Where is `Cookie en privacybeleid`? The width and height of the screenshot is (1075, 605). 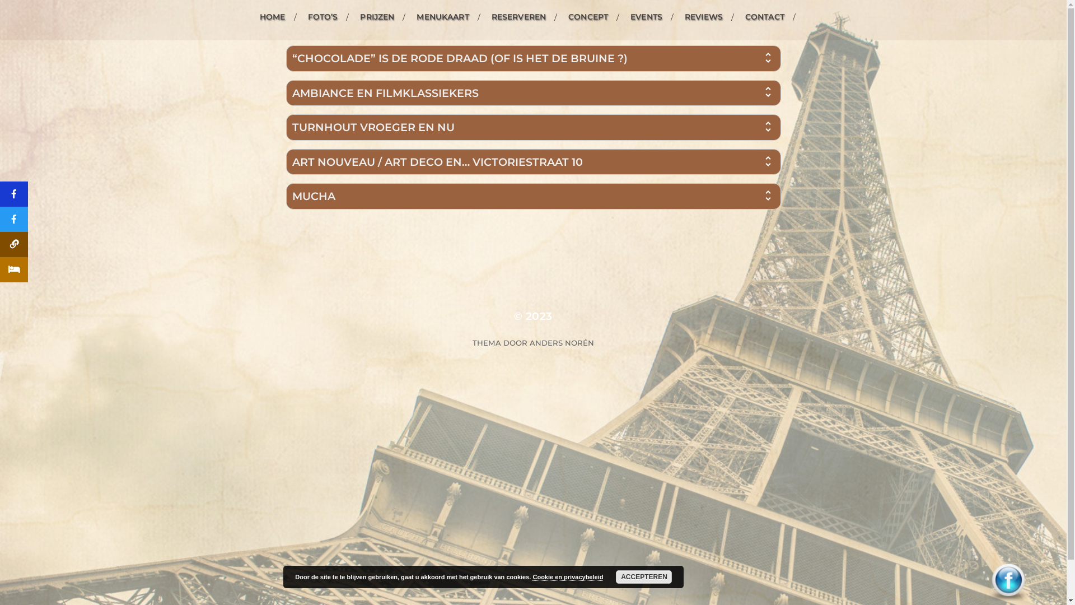
Cookie en privacybeleid is located at coordinates (568, 577).